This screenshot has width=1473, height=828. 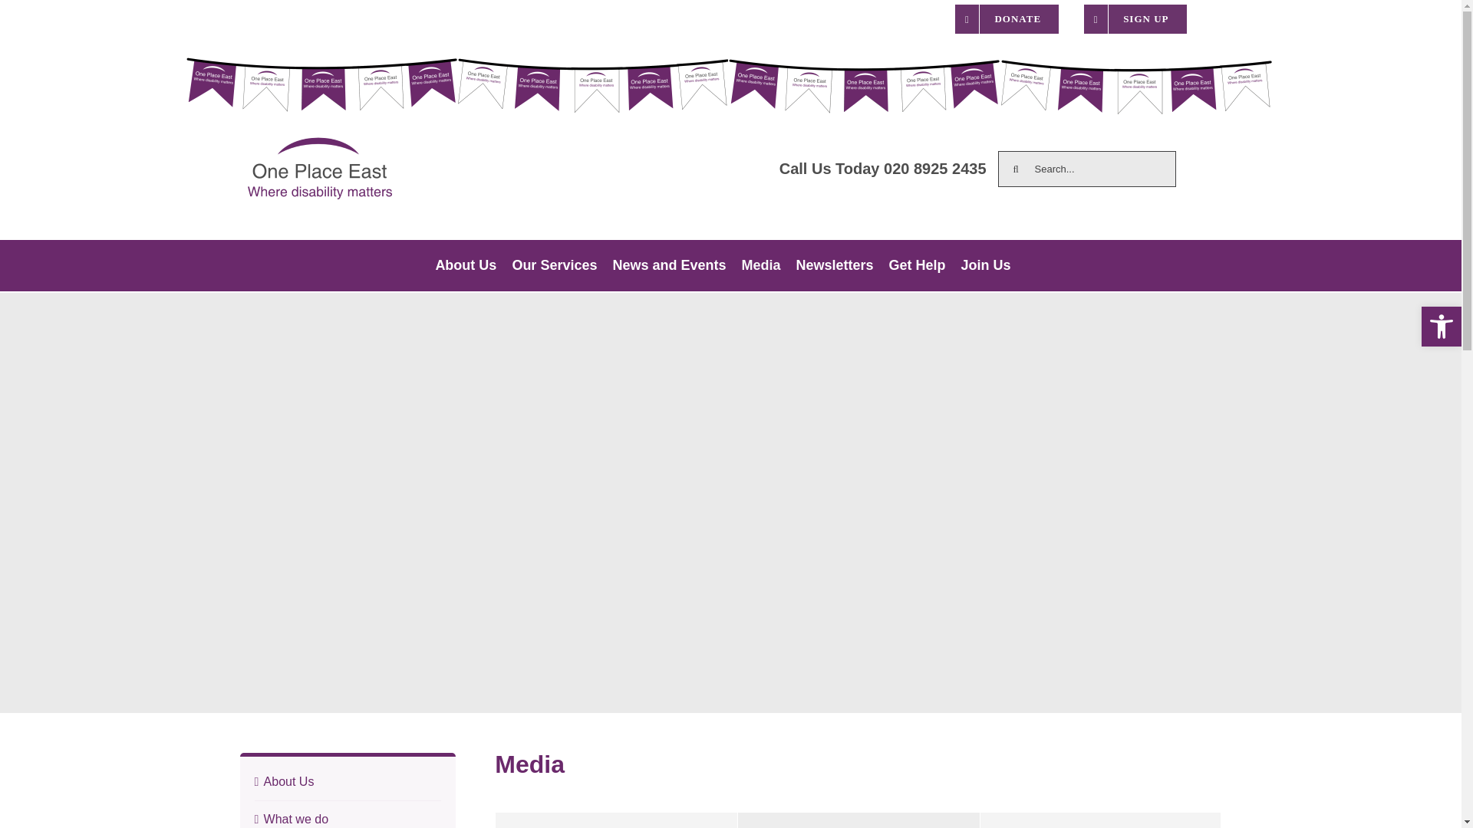 I want to click on SIGN UP, so click(x=1135, y=18).